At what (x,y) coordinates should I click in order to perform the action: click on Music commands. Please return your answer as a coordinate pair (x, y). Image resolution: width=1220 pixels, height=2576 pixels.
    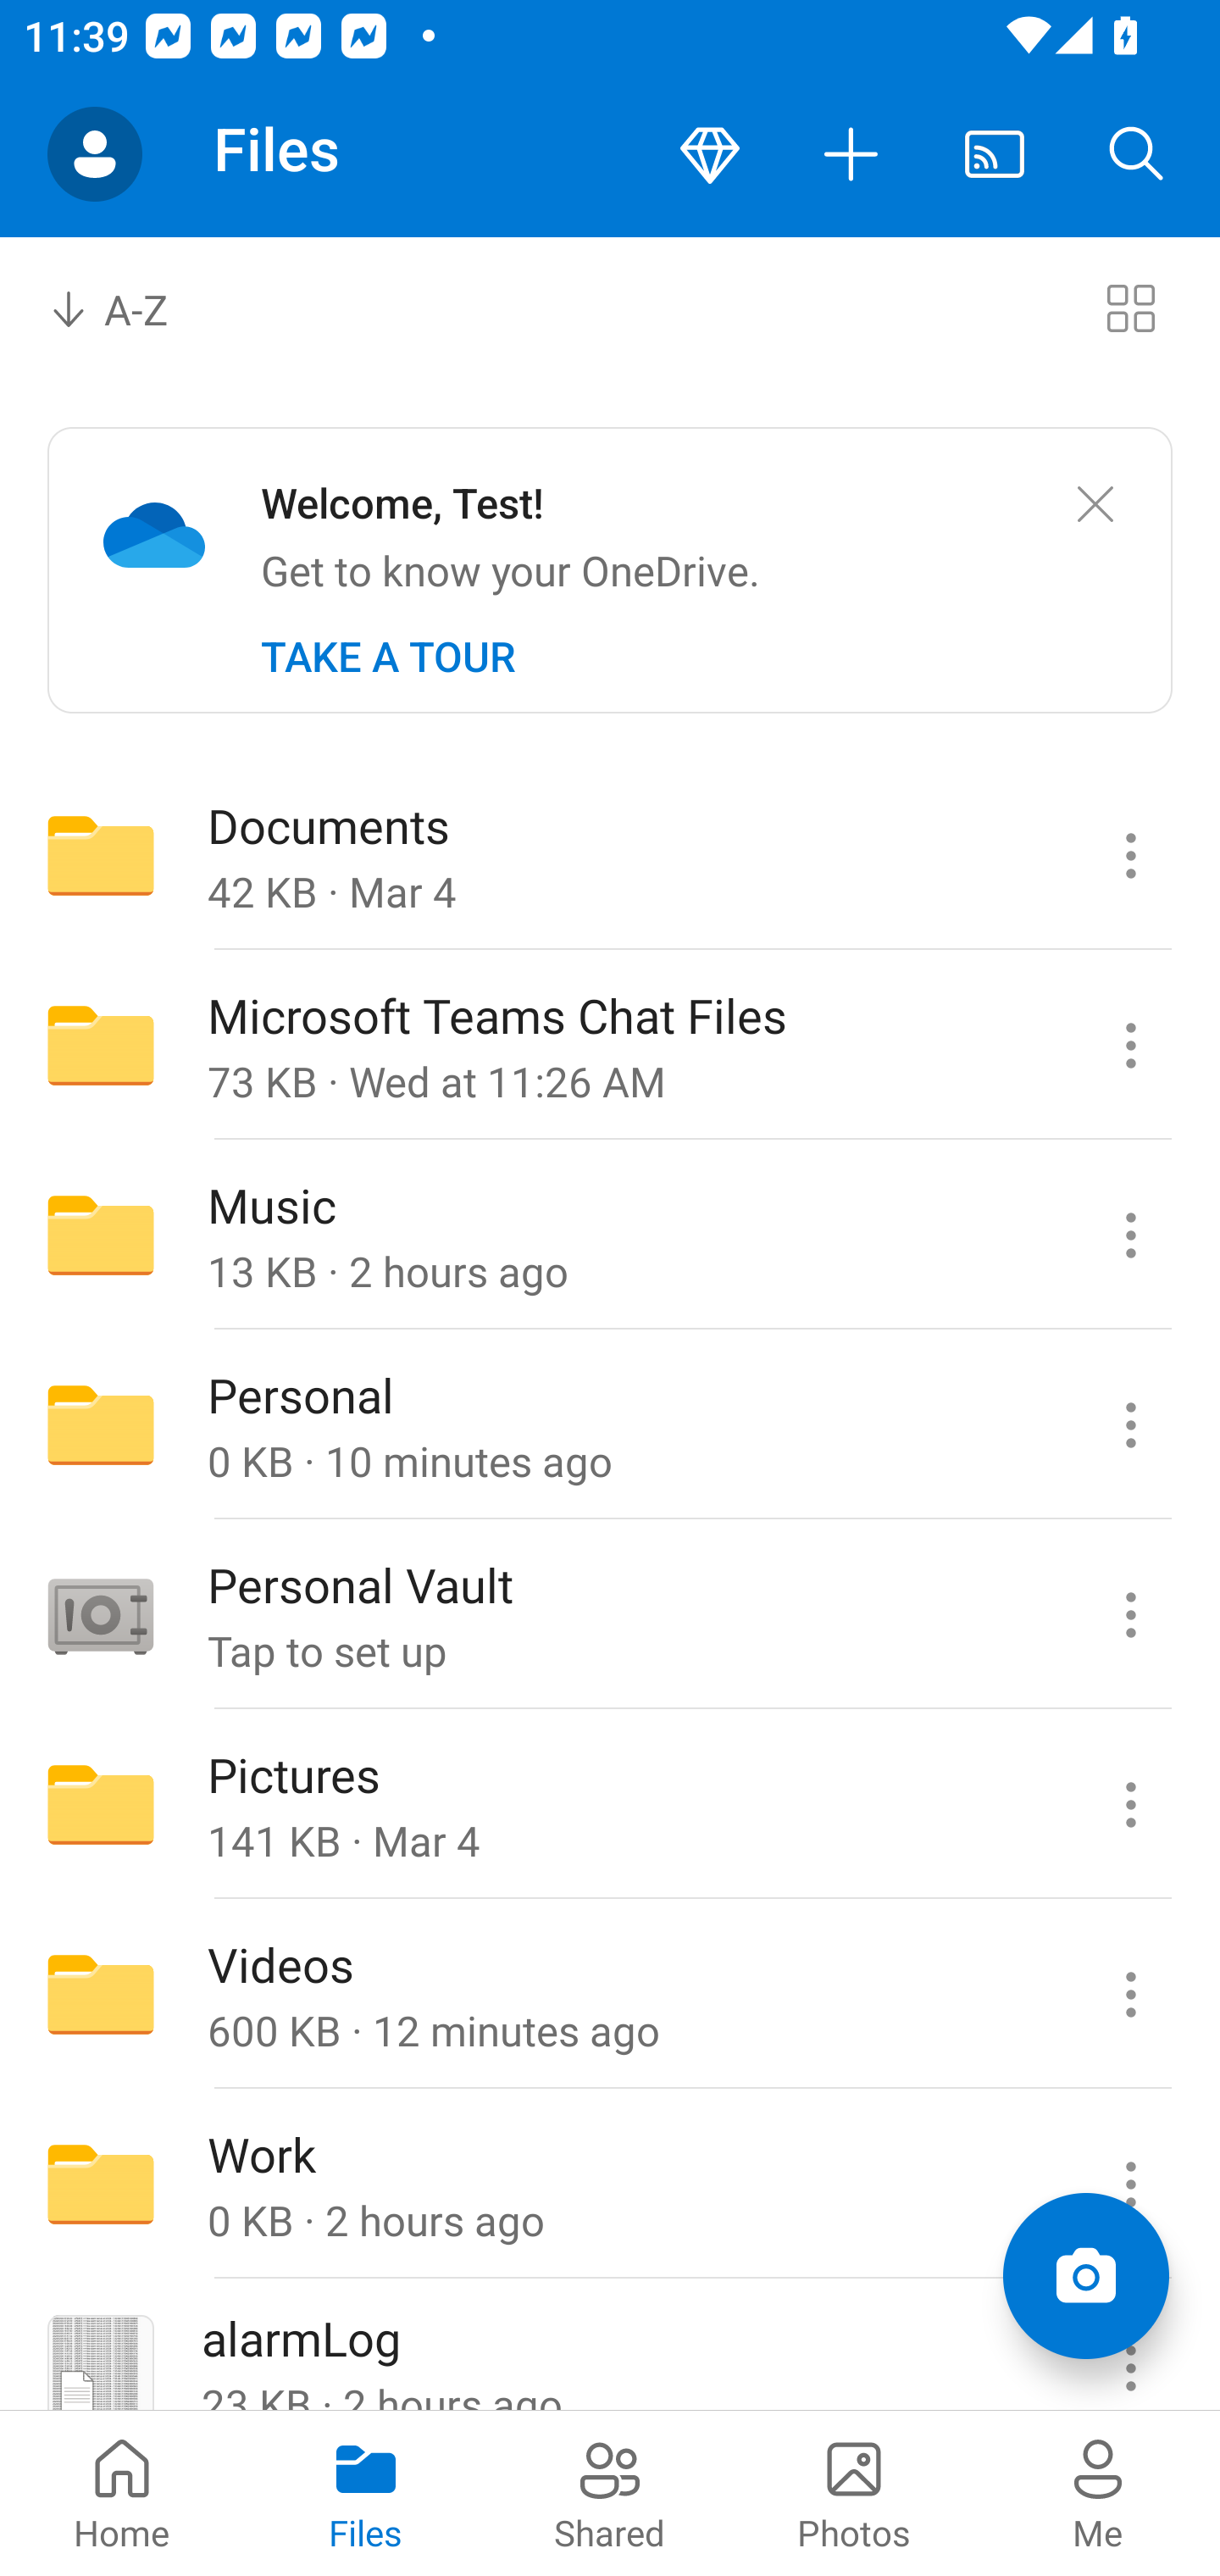
    Looking at the image, I should click on (1130, 1235).